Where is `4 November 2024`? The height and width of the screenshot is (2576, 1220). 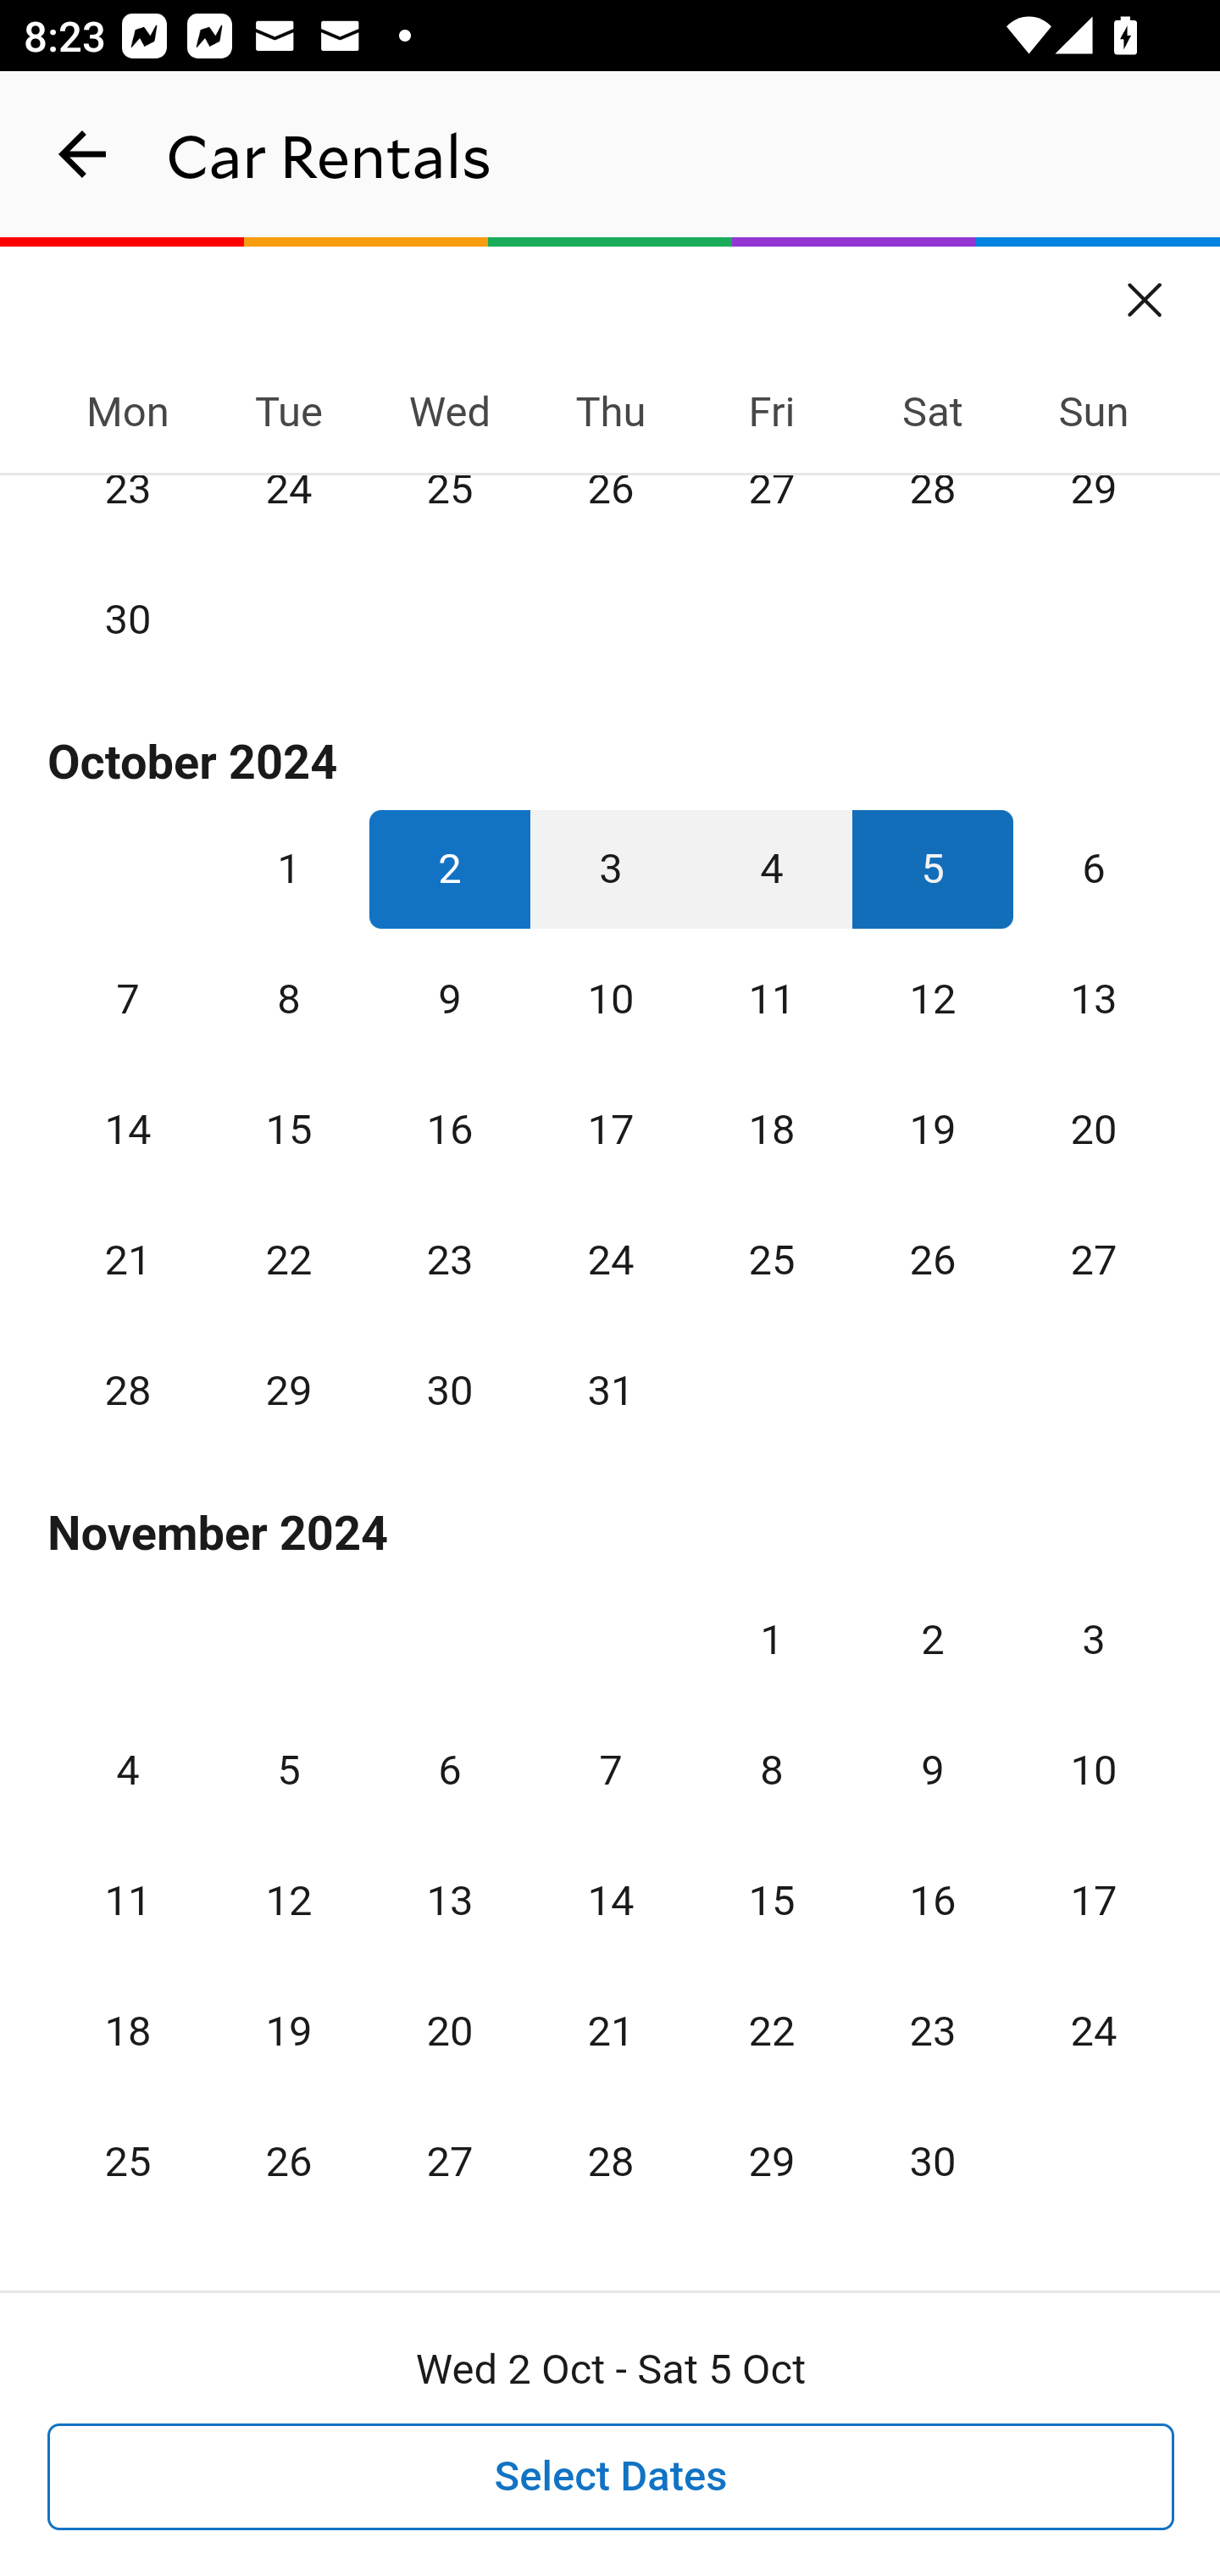 4 November 2024 is located at coordinates (129, 1769).